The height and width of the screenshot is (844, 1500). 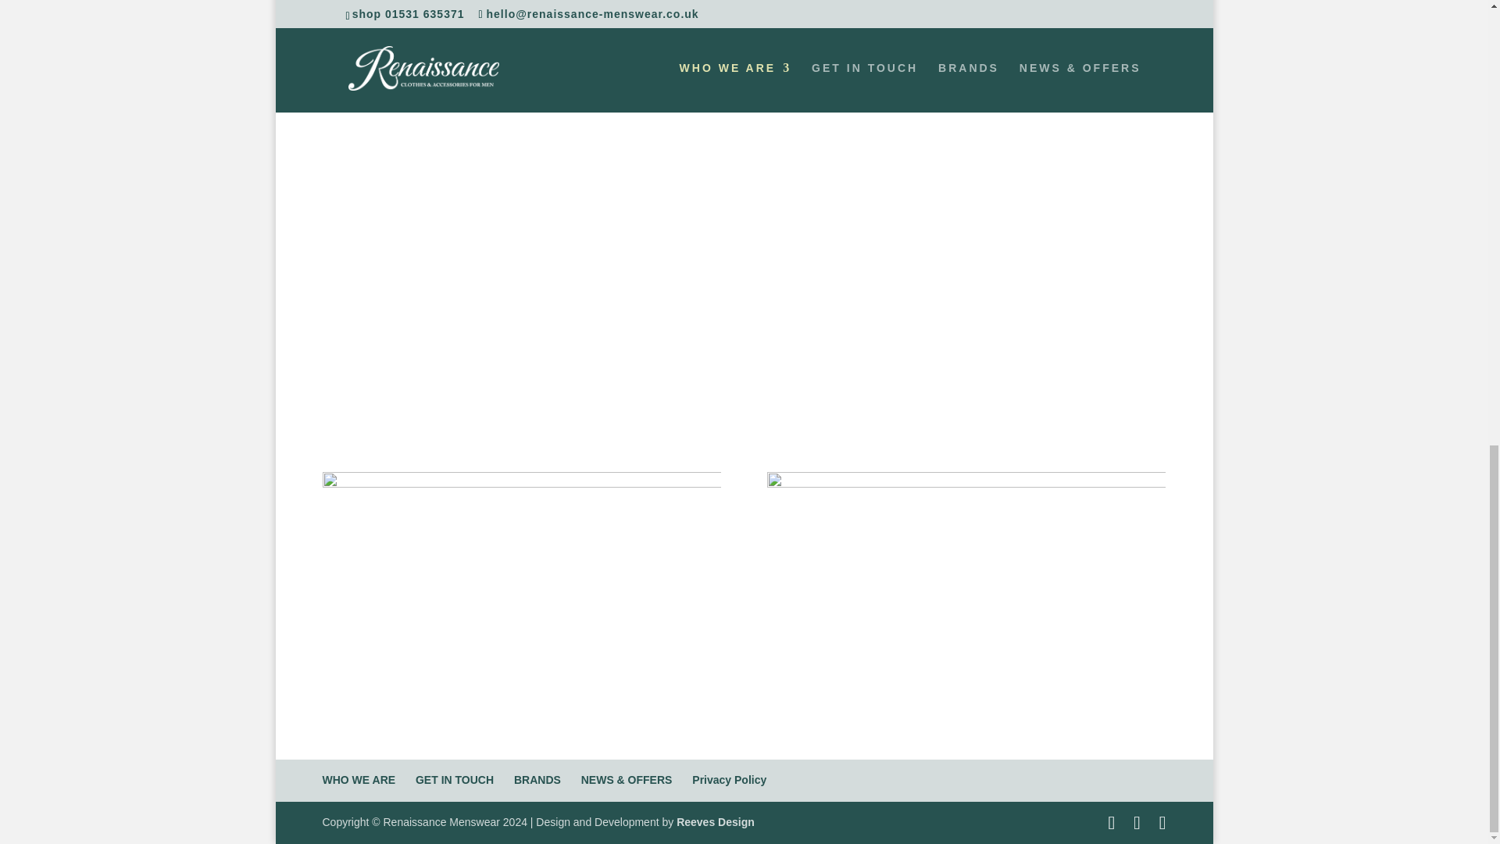 What do you see at coordinates (729, 780) in the screenshot?
I see `Privacy Policy` at bounding box center [729, 780].